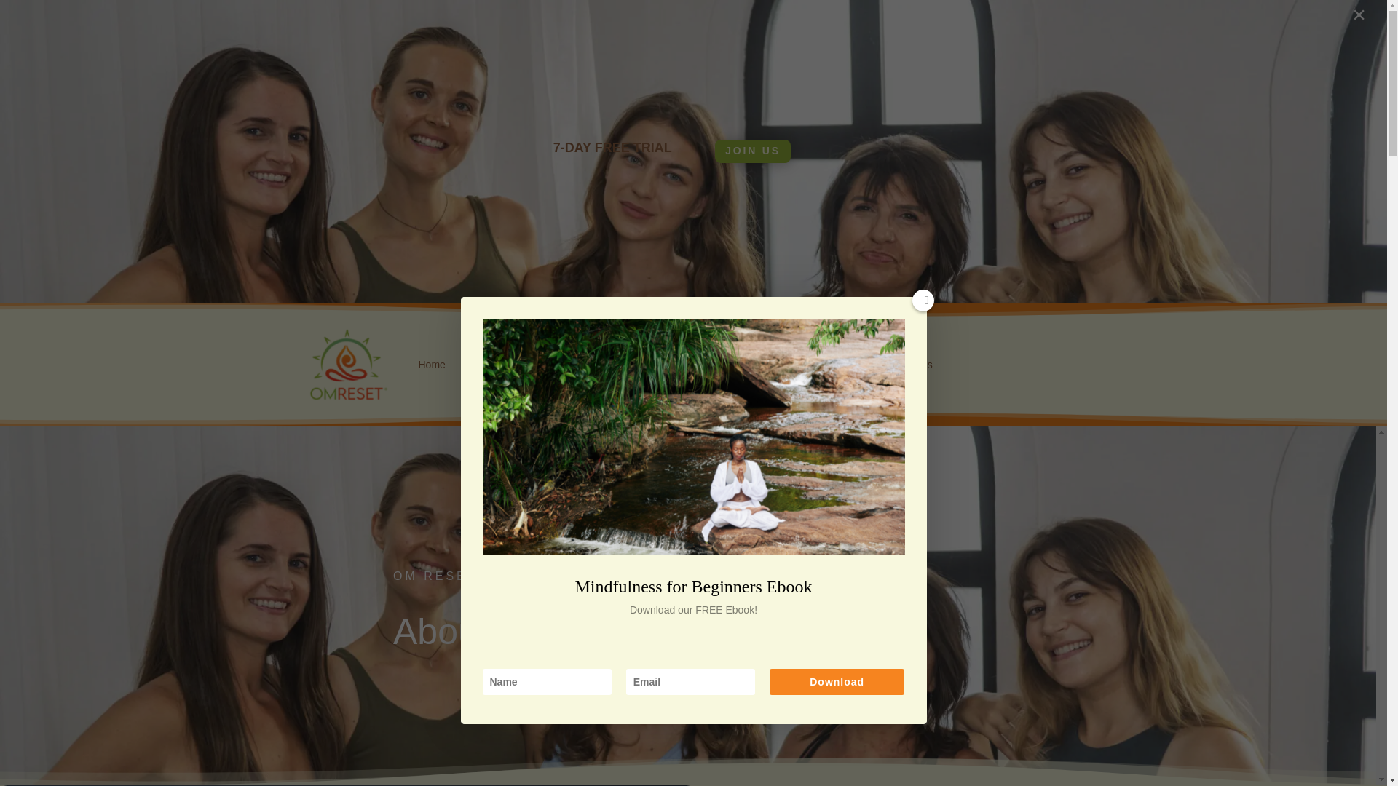 Image resolution: width=1398 pixels, height=786 pixels. What do you see at coordinates (534, 365) in the screenshot?
I see `Pricing` at bounding box center [534, 365].